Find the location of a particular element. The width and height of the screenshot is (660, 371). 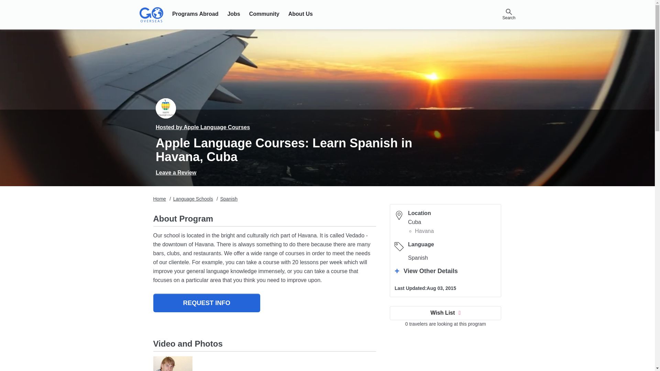

Apple Language Courses is located at coordinates (173, 363).